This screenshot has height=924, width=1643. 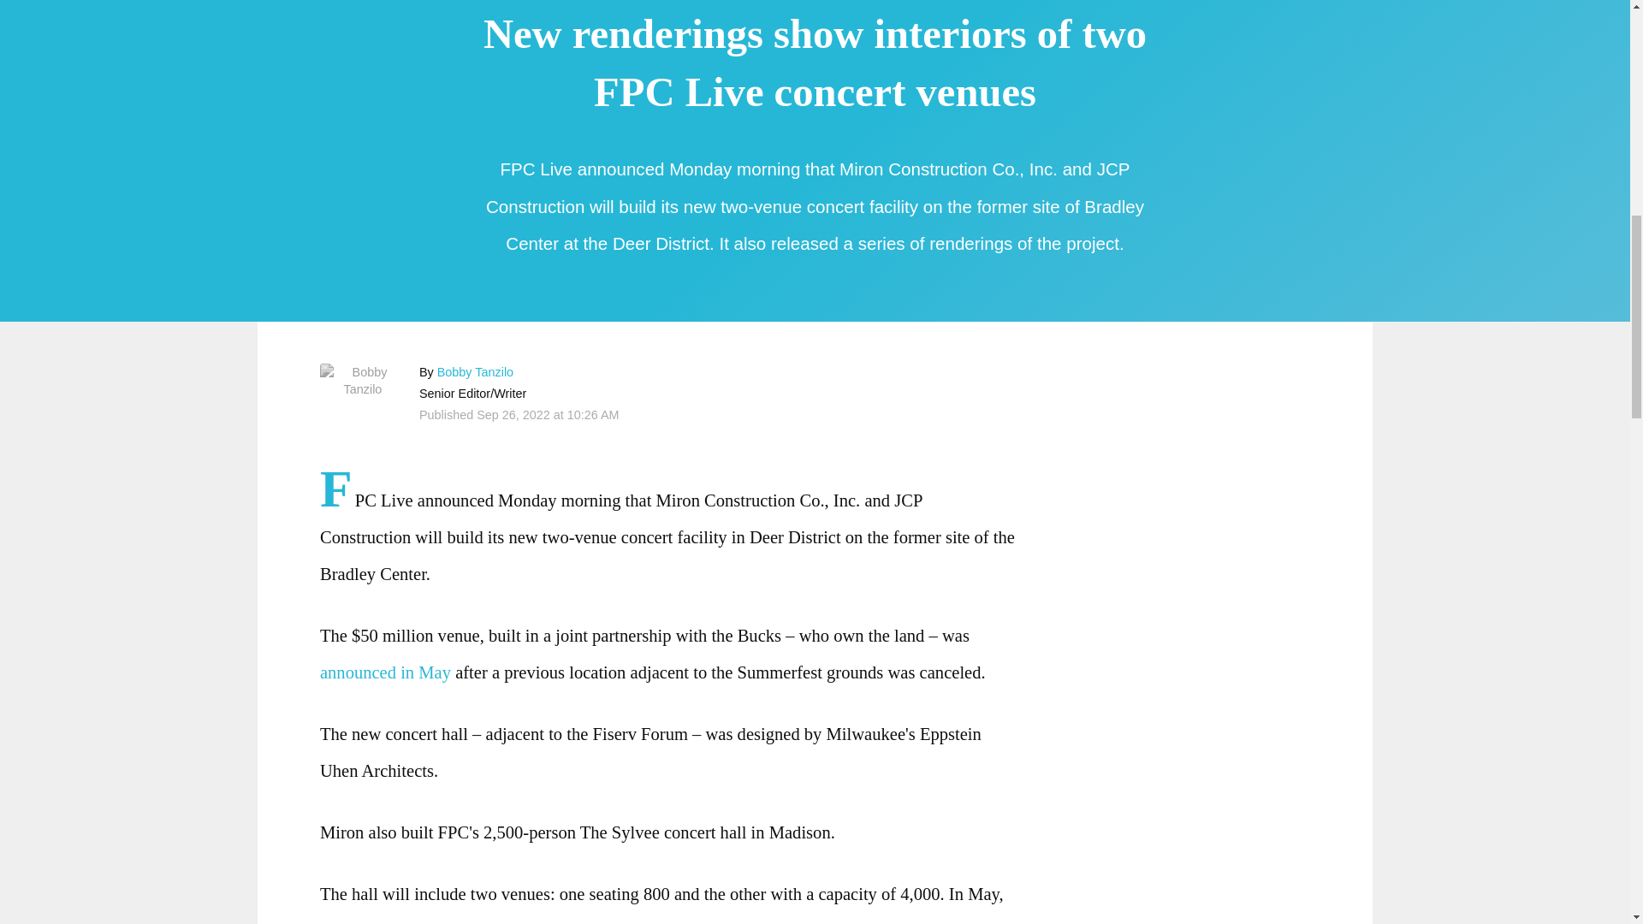 I want to click on More articles by Bobby Tanzilo, so click(x=474, y=371).